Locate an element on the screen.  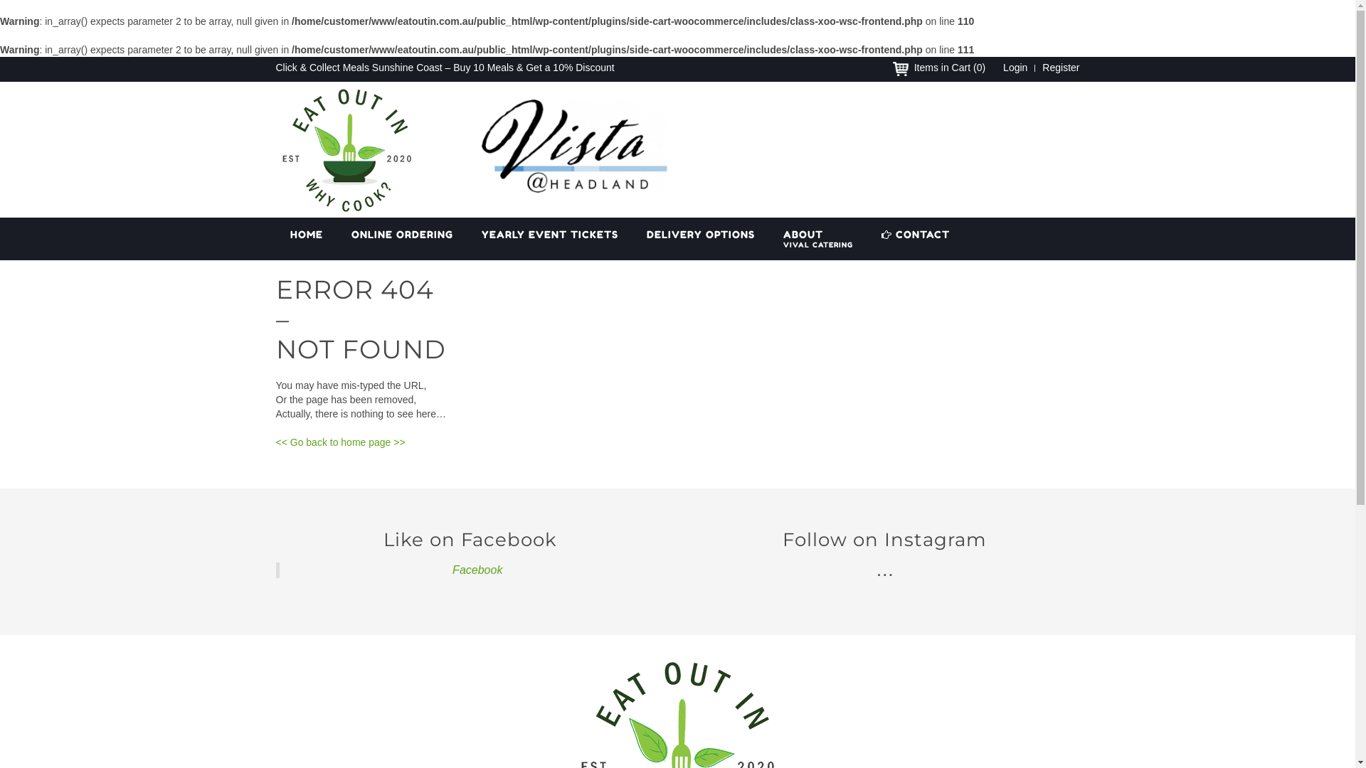
YEARLY EVENT TICKETS is located at coordinates (549, 239).